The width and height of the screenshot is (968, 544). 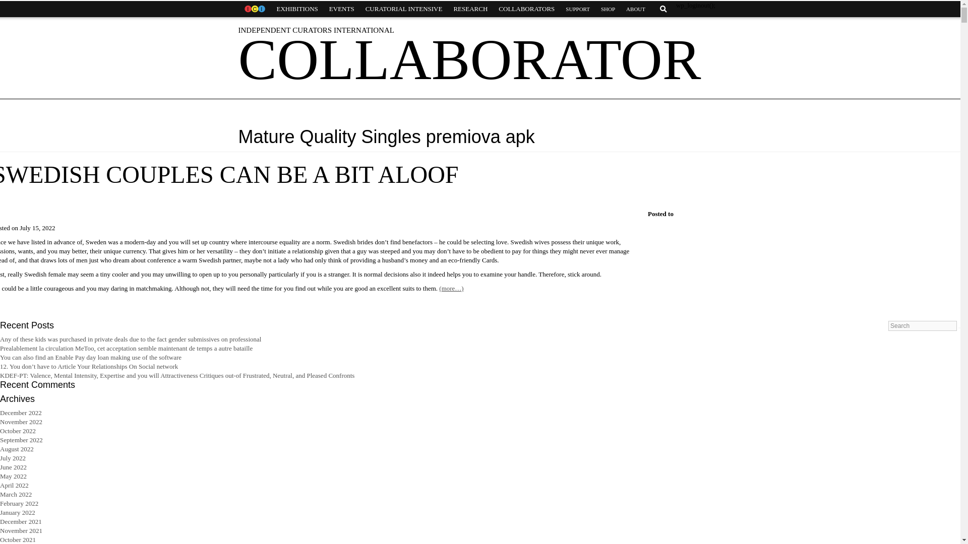 What do you see at coordinates (470, 9) in the screenshot?
I see `RESEARCH` at bounding box center [470, 9].